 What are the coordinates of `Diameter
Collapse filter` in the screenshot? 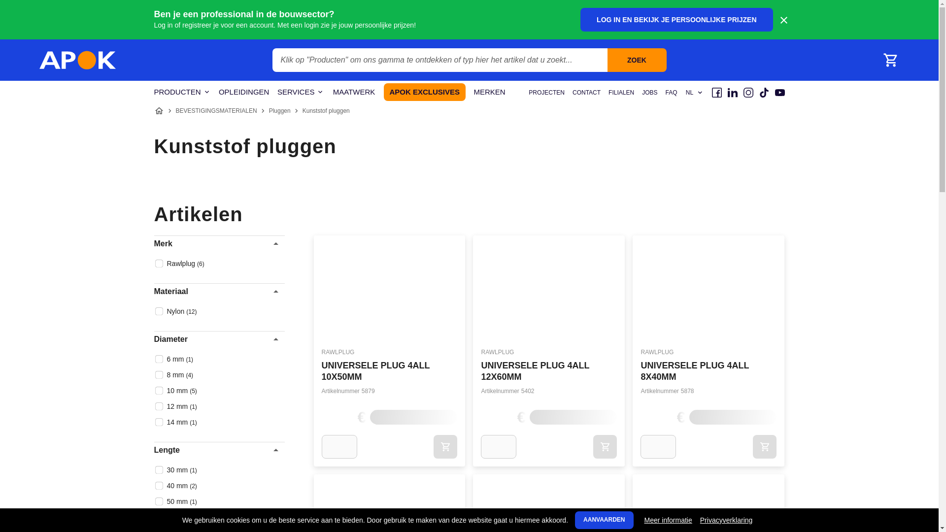 It's located at (219, 339).